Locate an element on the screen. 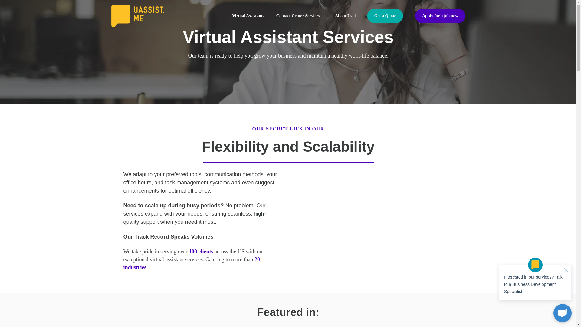 This screenshot has width=581, height=327. undefined is located at coordinates (376, 223).